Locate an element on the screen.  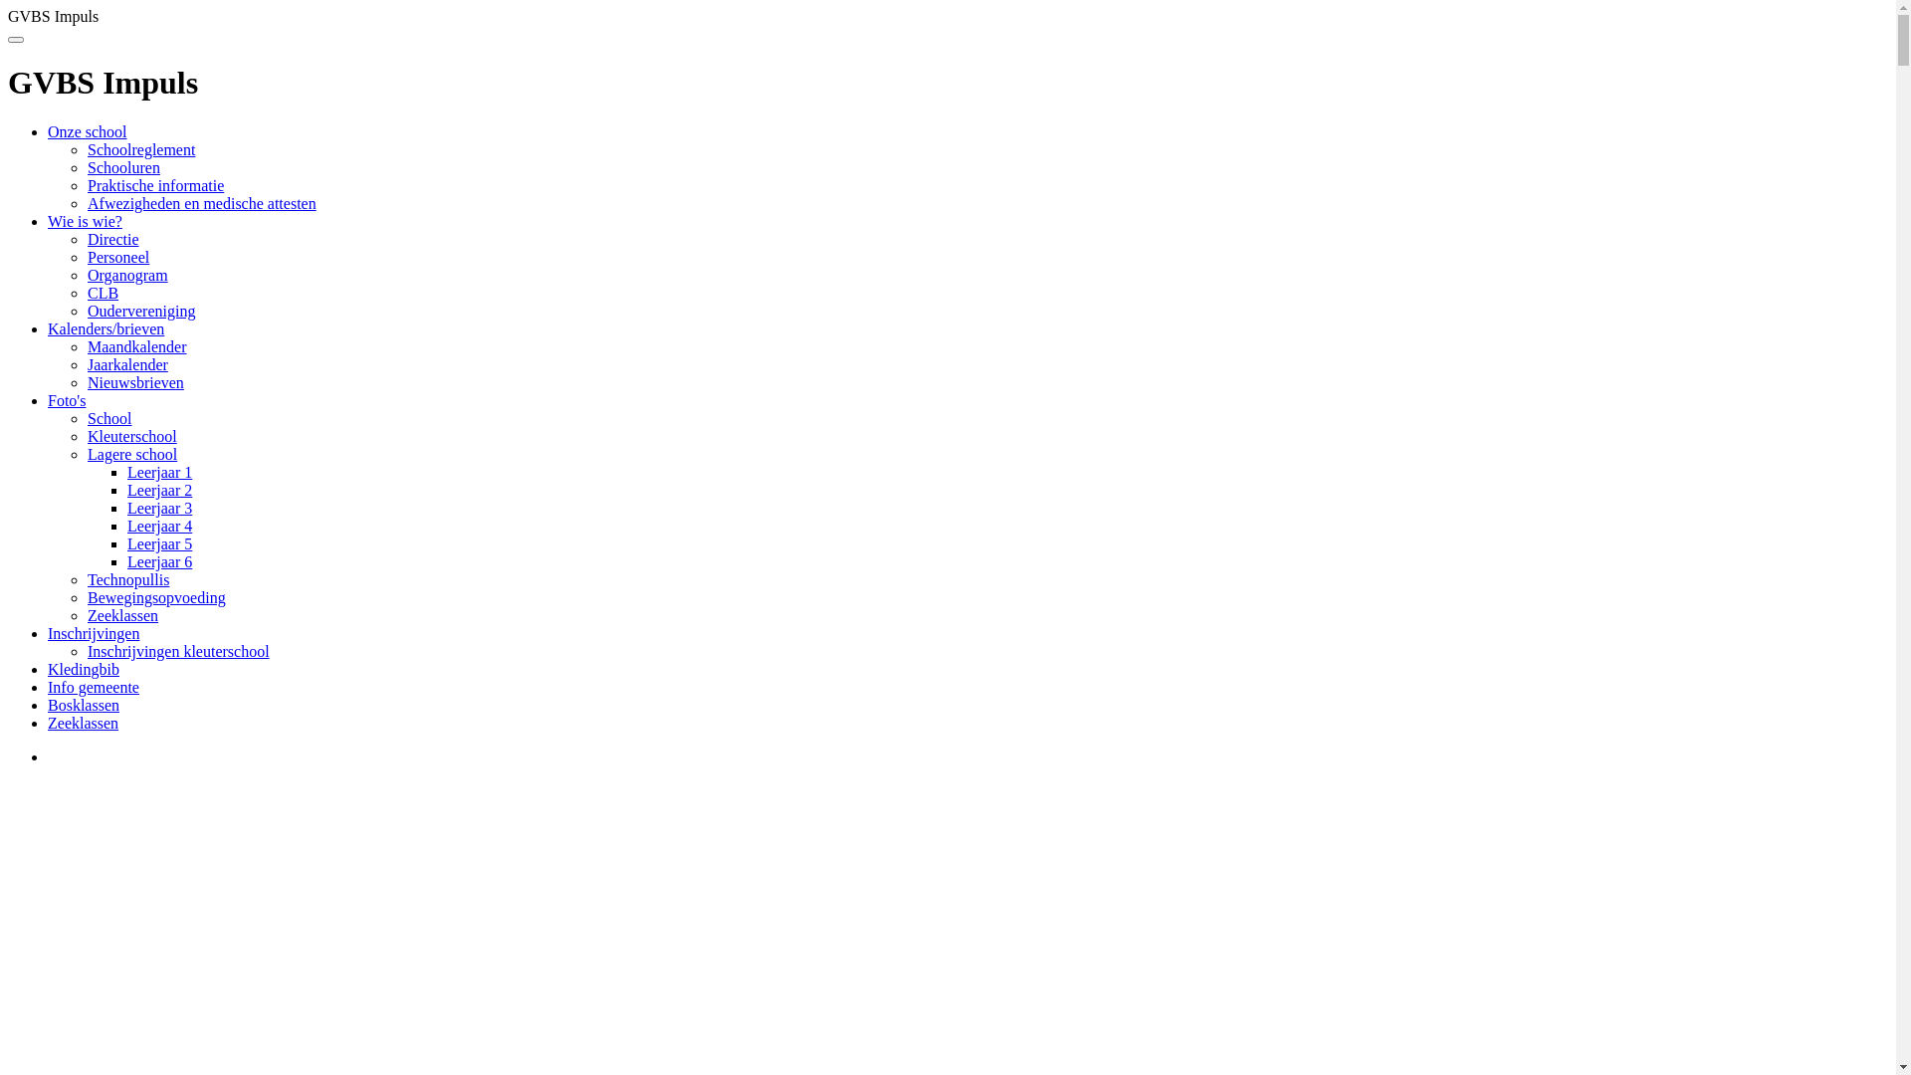
Info gemeente is located at coordinates (94, 687).